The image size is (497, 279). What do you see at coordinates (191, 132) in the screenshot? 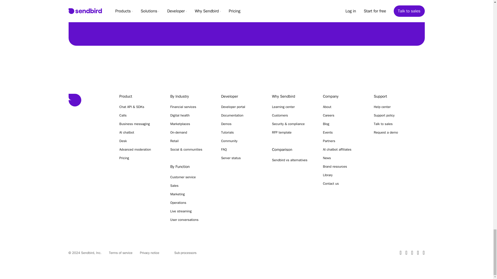
I see `On-demand` at bounding box center [191, 132].